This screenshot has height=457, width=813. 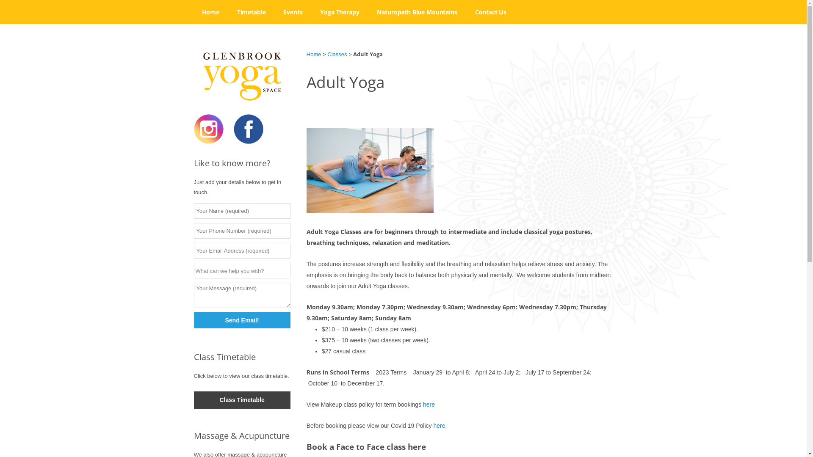 I want to click on Naturopath Blue Mountains, so click(x=417, y=12).